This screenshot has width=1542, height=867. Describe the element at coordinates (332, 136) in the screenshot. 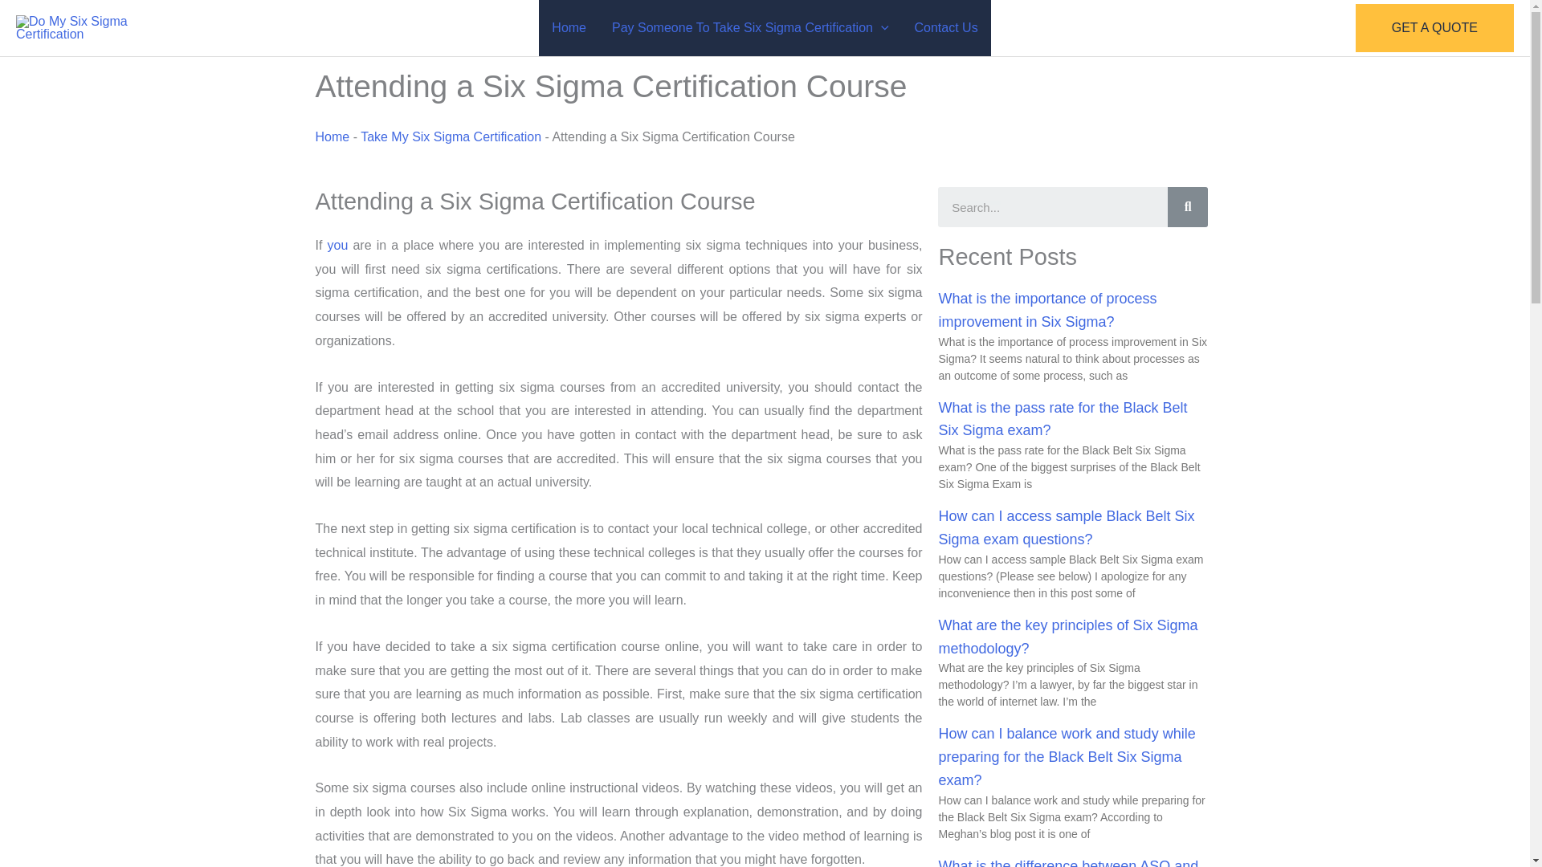

I see `Home` at that location.